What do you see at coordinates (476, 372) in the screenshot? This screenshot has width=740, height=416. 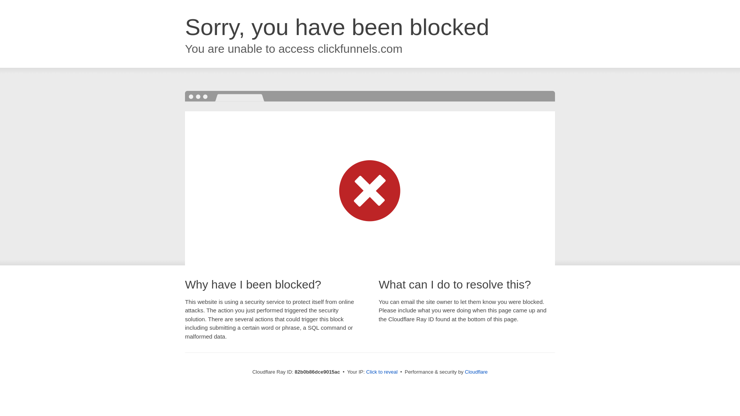 I see `Cloudflare` at bounding box center [476, 372].